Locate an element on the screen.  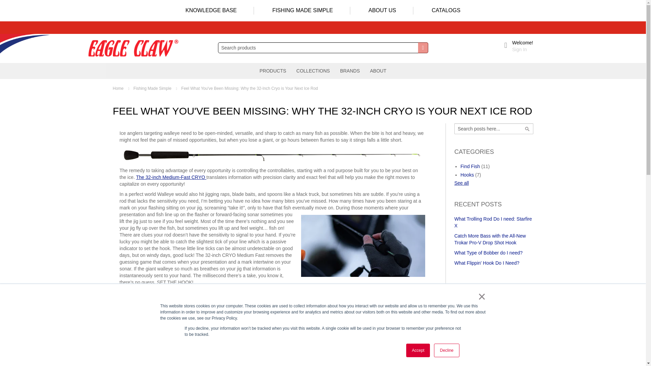
BRANDS is located at coordinates (350, 71).